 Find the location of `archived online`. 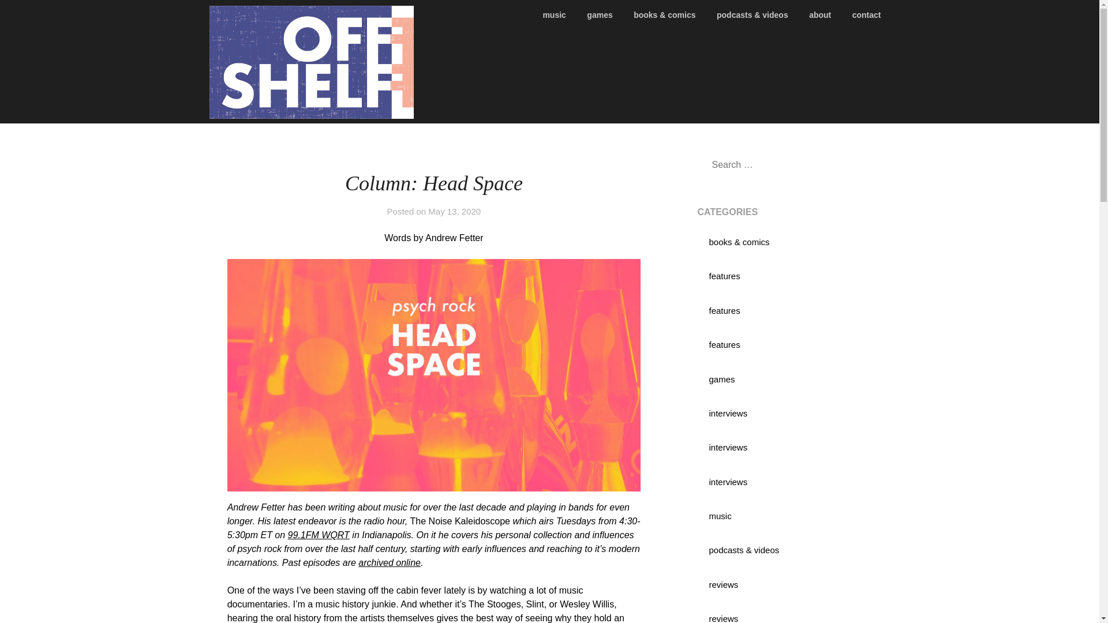

archived online is located at coordinates (389, 562).